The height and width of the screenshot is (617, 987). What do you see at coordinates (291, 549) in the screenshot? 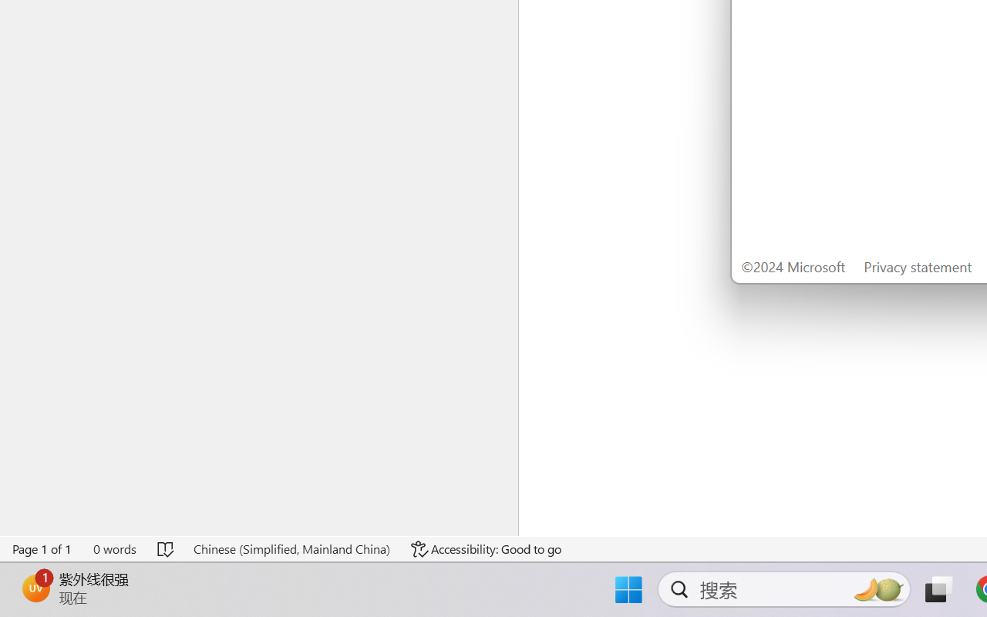
I see `Language Chinese (Simplified, Mainland China)` at bounding box center [291, 549].